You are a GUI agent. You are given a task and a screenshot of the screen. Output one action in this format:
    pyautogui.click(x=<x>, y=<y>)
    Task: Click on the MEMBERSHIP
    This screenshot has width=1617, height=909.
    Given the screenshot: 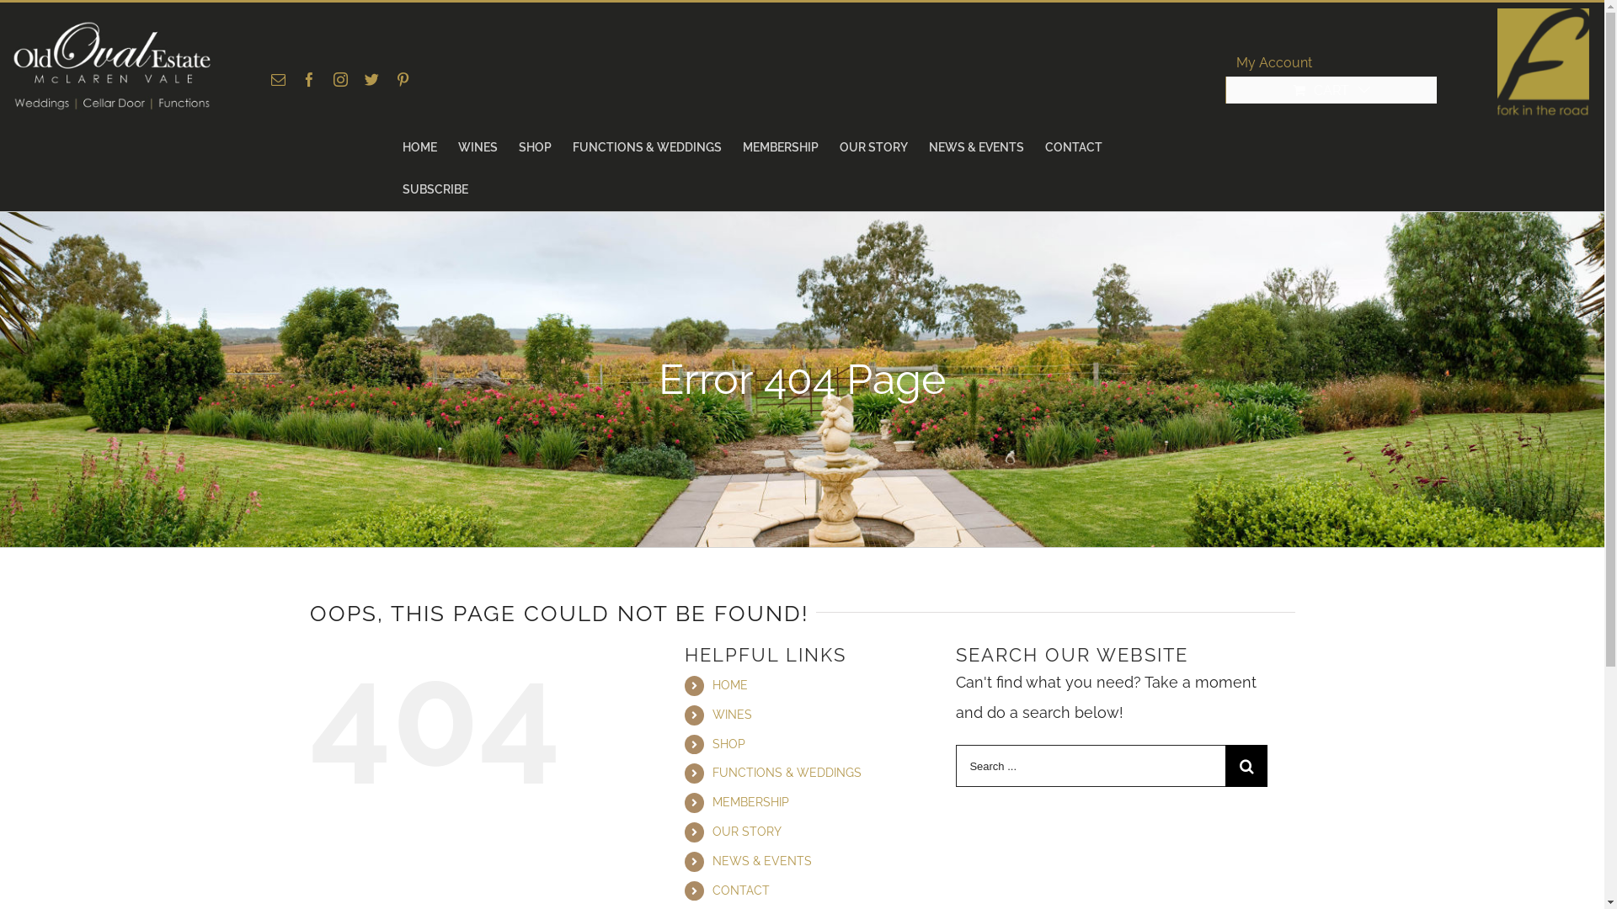 What is the action you would take?
    pyautogui.click(x=781, y=147)
    